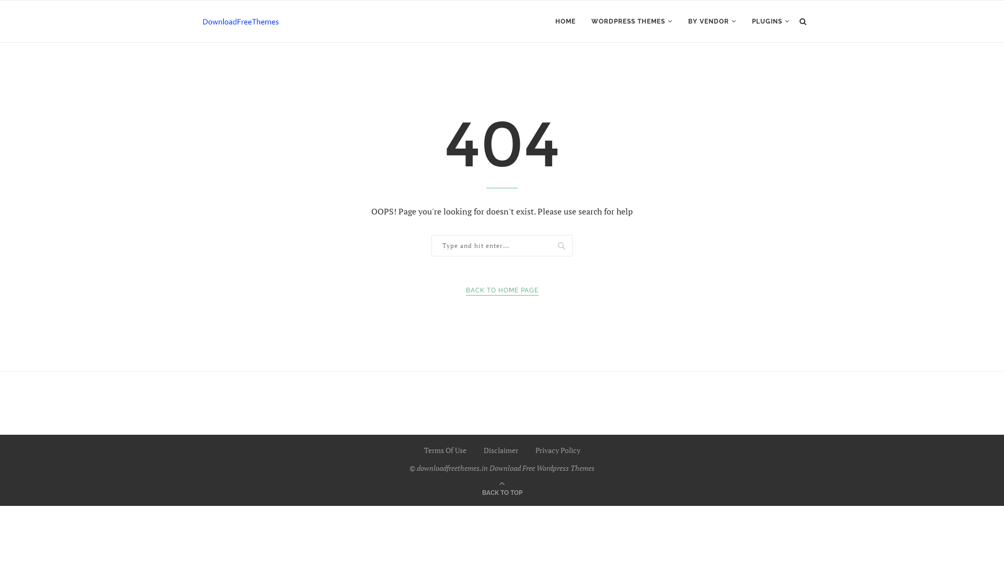  What do you see at coordinates (444, 450) in the screenshot?
I see `Terms Of Use` at bounding box center [444, 450].